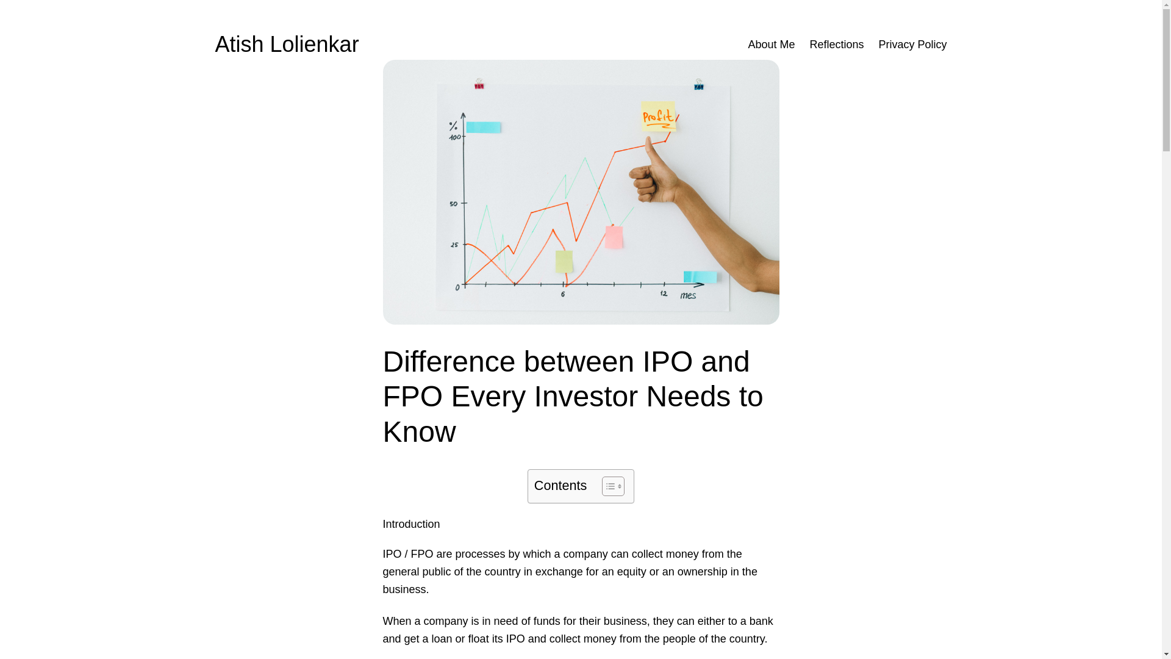 The image size is (1171, 659). Describe the element at coordinates (286, 44) in the screenshot. I see `Atish Lolienkar` at that location.